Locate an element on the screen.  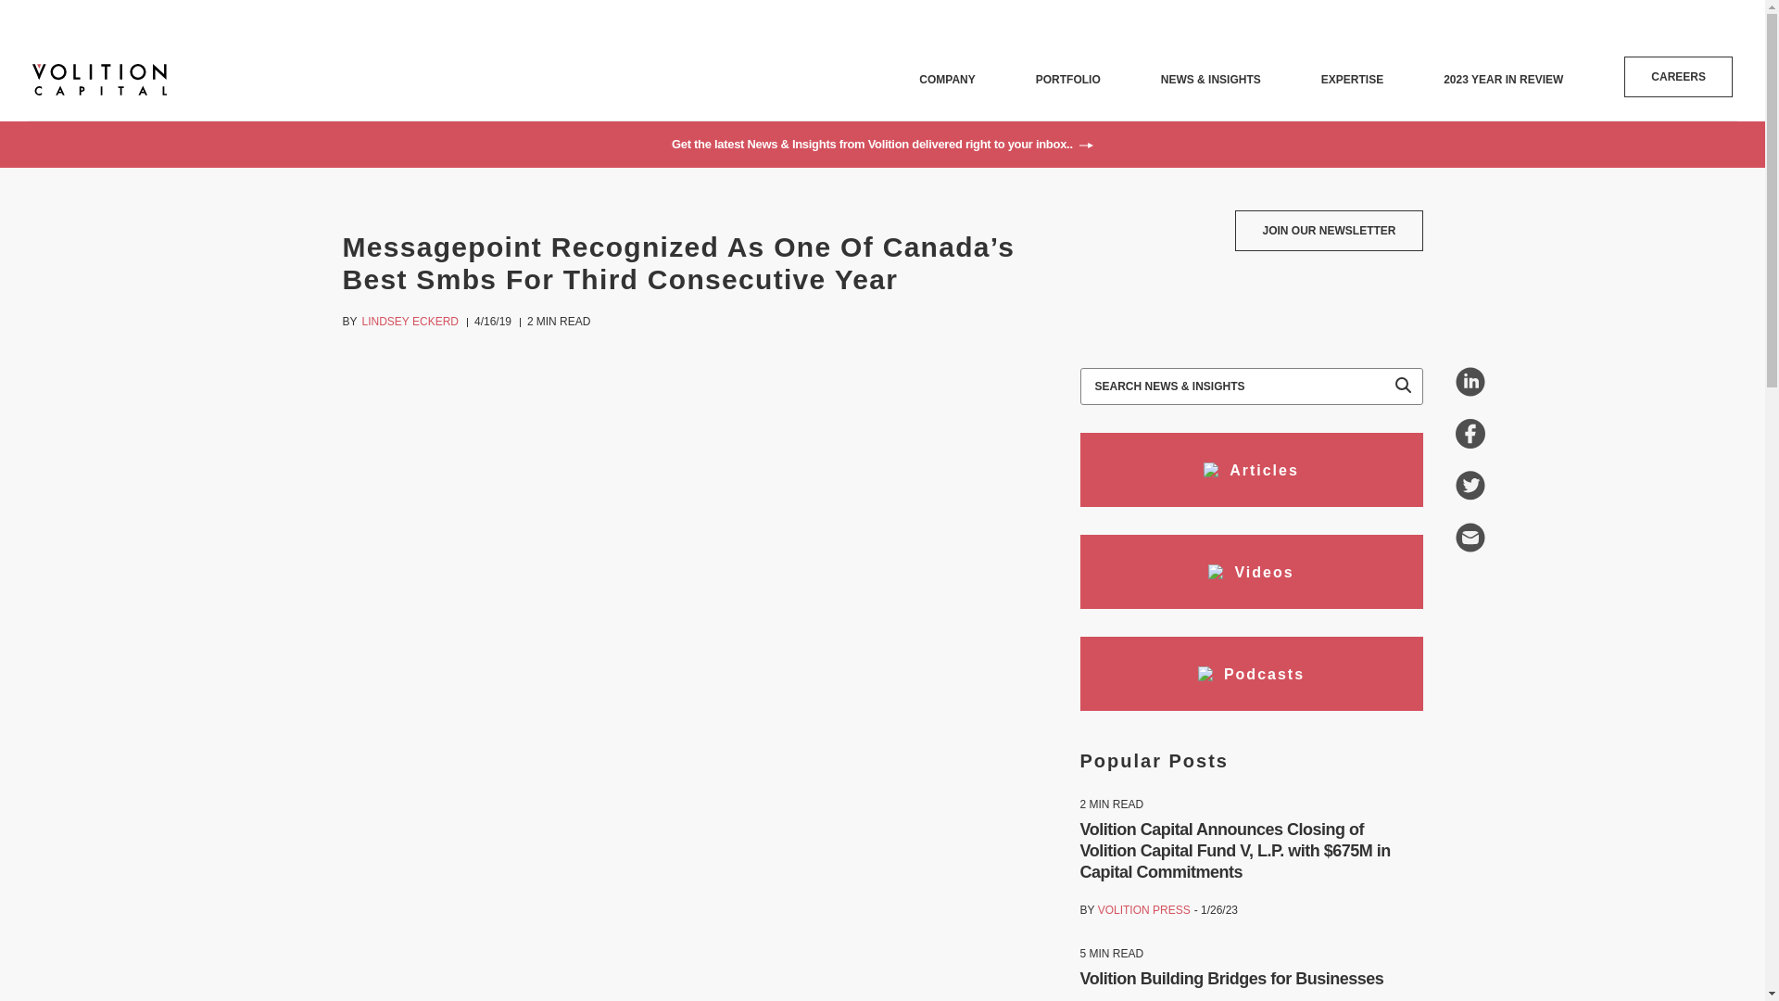
EXPERTISE is located at coordinates (1353, 78).